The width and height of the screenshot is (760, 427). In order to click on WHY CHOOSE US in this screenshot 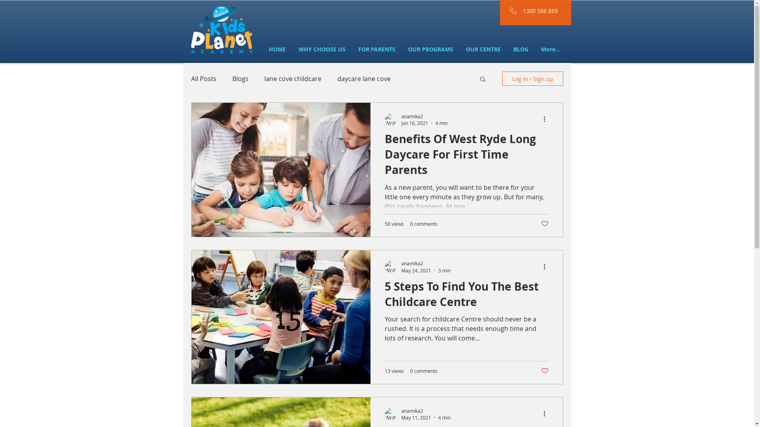, I will do `click(322, 49)`.